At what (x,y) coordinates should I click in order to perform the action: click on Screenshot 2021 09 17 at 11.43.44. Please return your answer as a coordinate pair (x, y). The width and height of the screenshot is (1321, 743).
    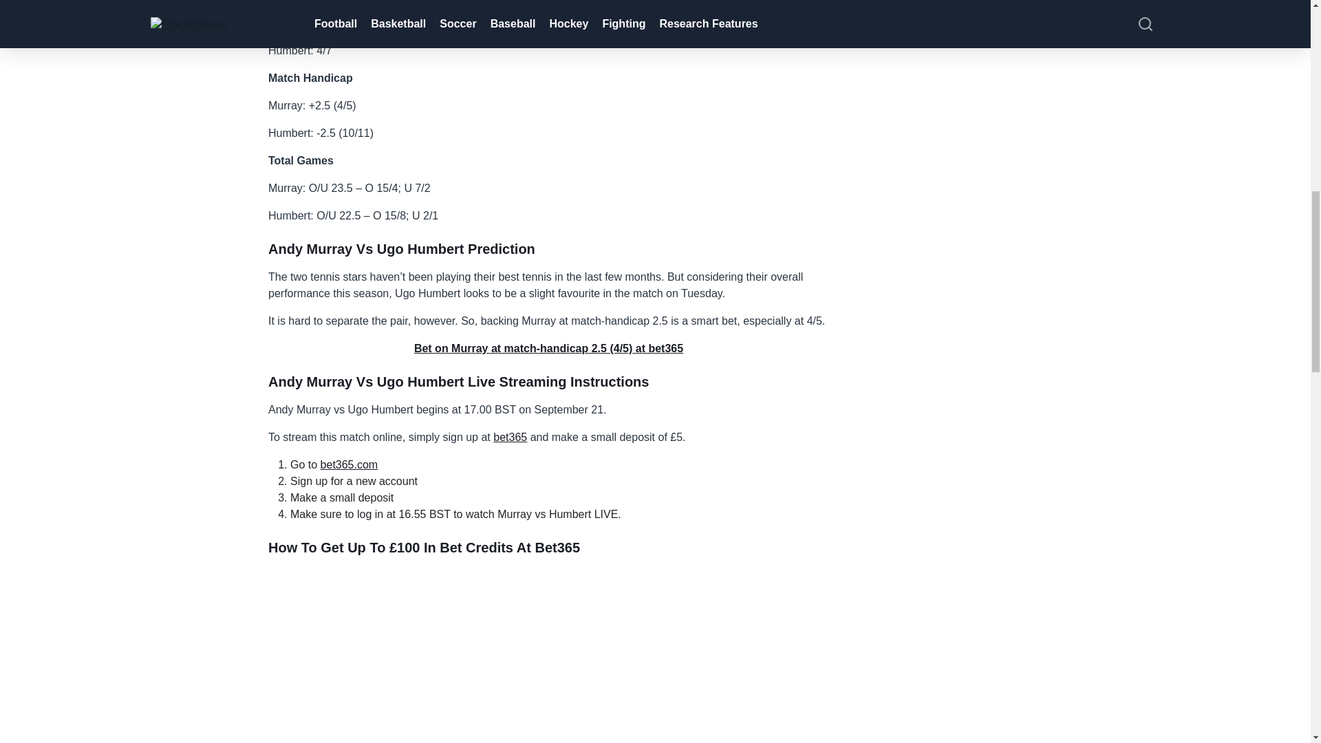
    Looking at the image, I should click on (548, 655).